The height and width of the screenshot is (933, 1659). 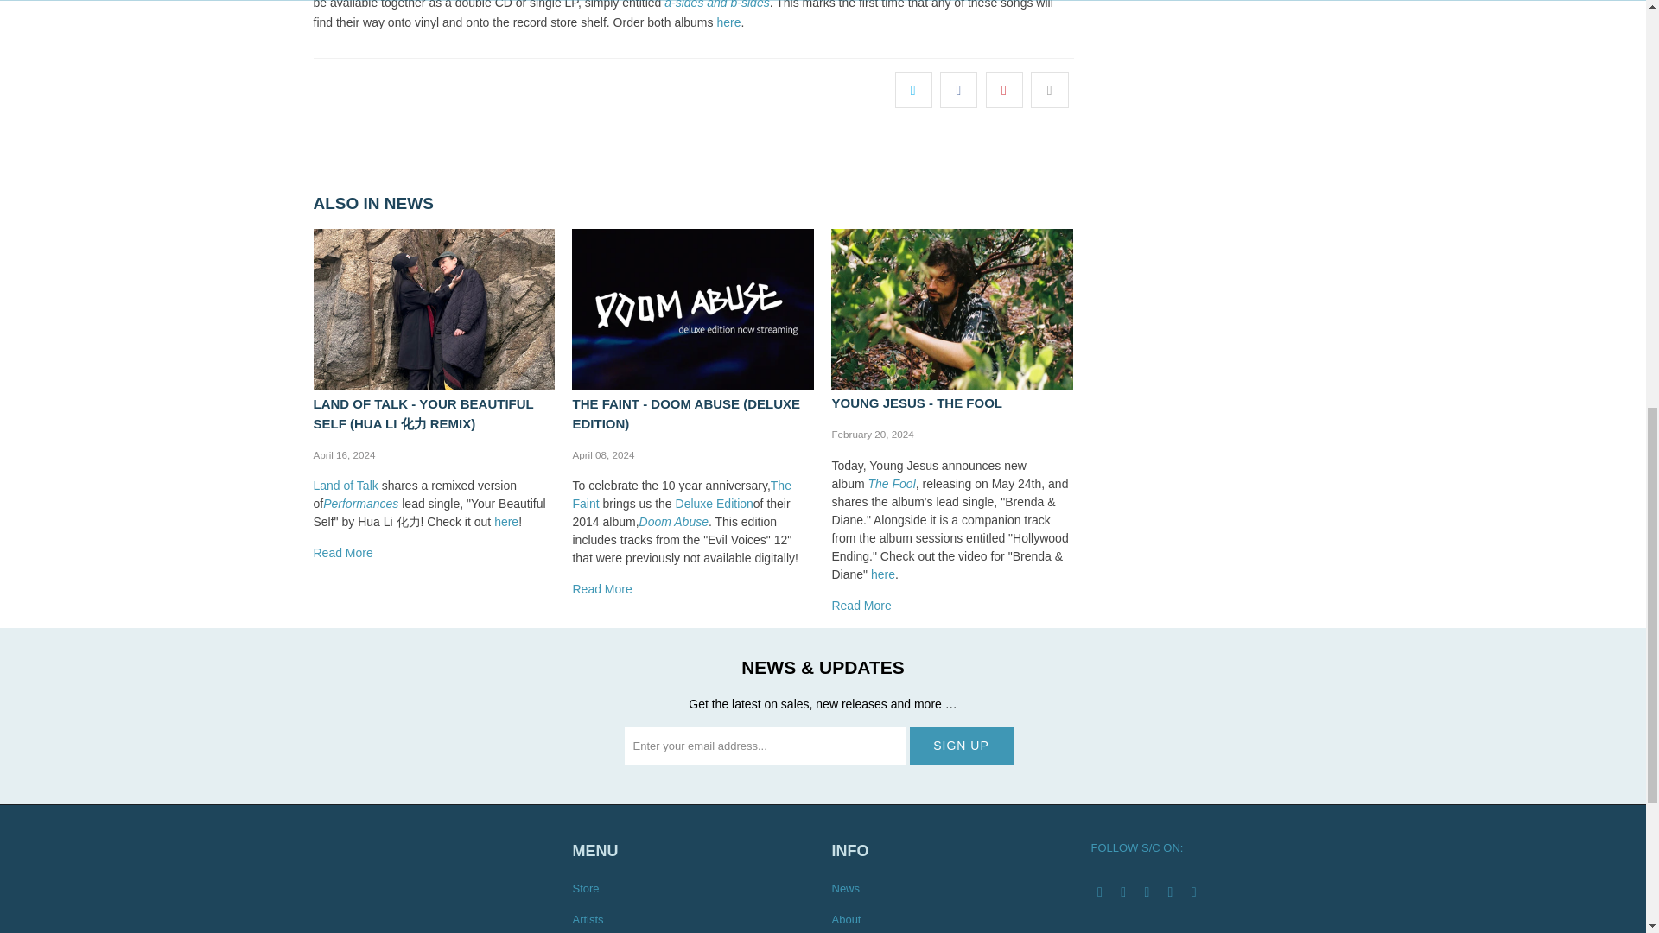 I want to click on Adrianne Lenker - album bundle, so click(x=728, y=22).